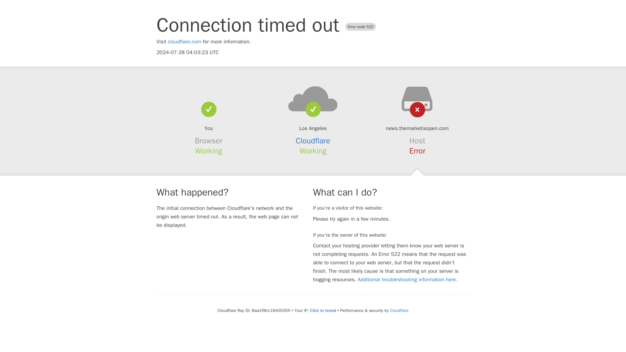  I want to click on Additional troubleshooting information here., so click(408, 280).